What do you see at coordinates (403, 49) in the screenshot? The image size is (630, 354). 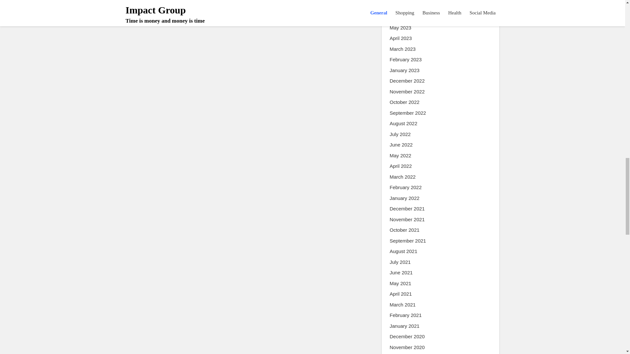 I see `March 2023` at bounding box center [403, 49].